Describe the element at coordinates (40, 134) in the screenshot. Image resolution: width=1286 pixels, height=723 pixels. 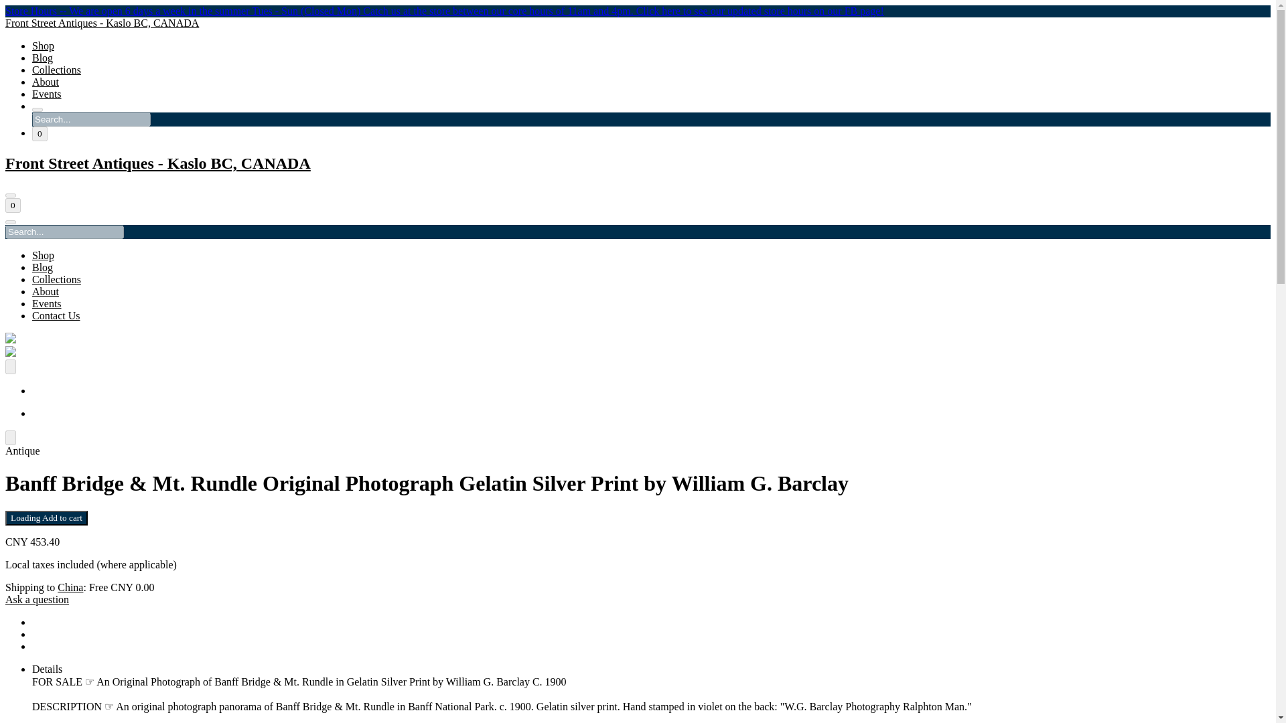
I see `0` at that location.